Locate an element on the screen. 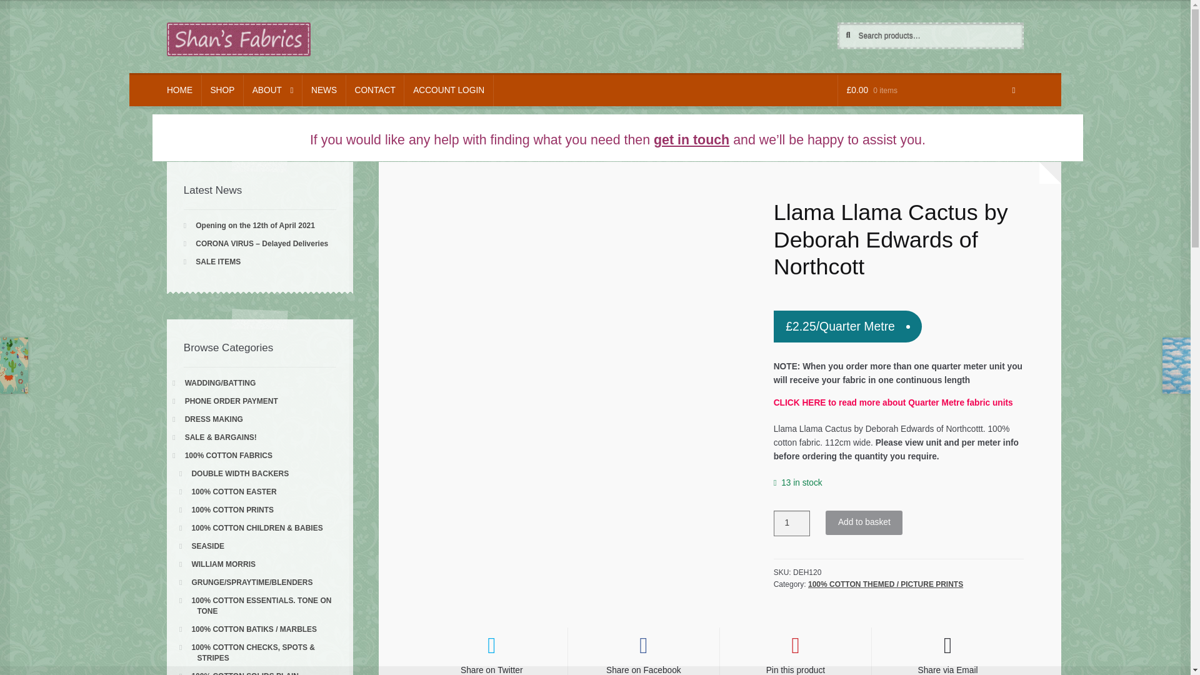 The image size is (1200, 675). Pin this product is located at coordinates (795, 651).